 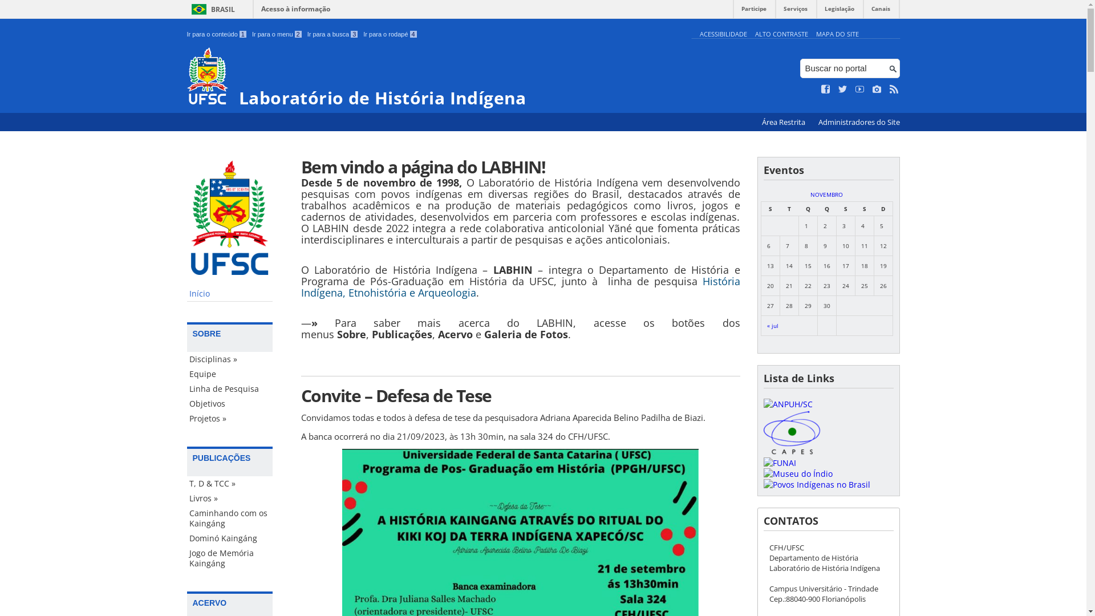 I want to click on Participe, so click(x=754, y=11).